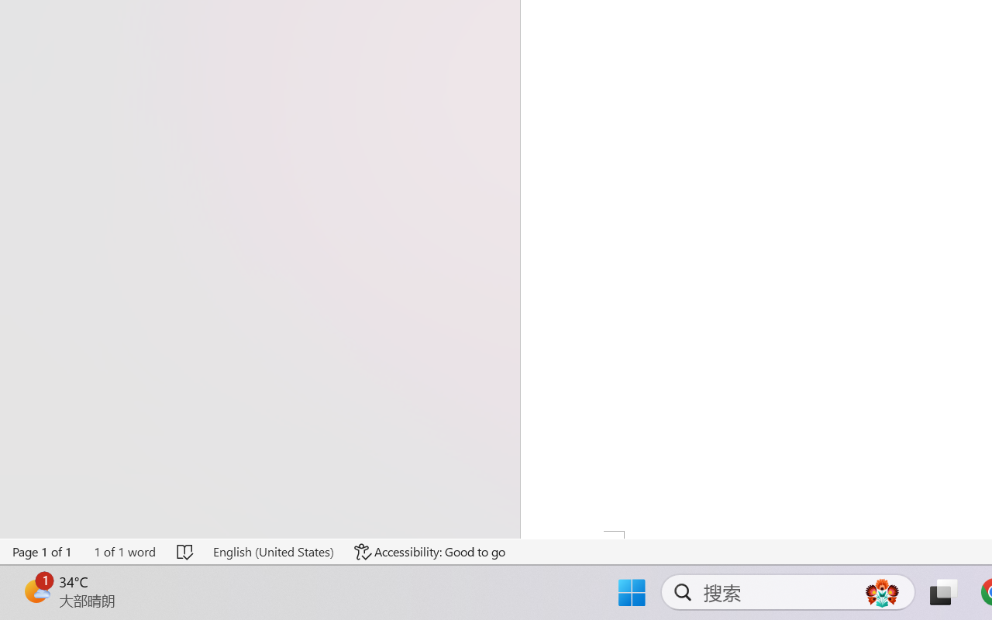 Image resolution: width=992 pixels, height=620 pixels. I want to click on Page Number Page 1 of 1, so click(43, 552).